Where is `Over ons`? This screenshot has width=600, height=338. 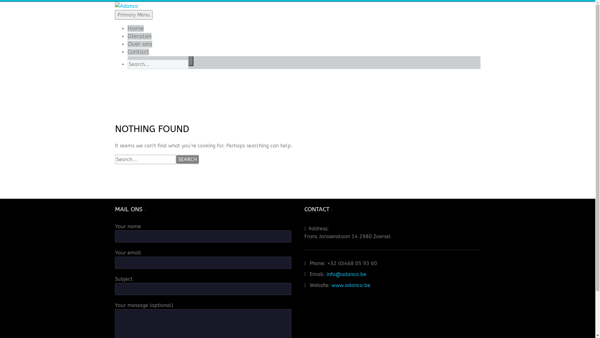
Over ons is located at coordinates (140, 44).